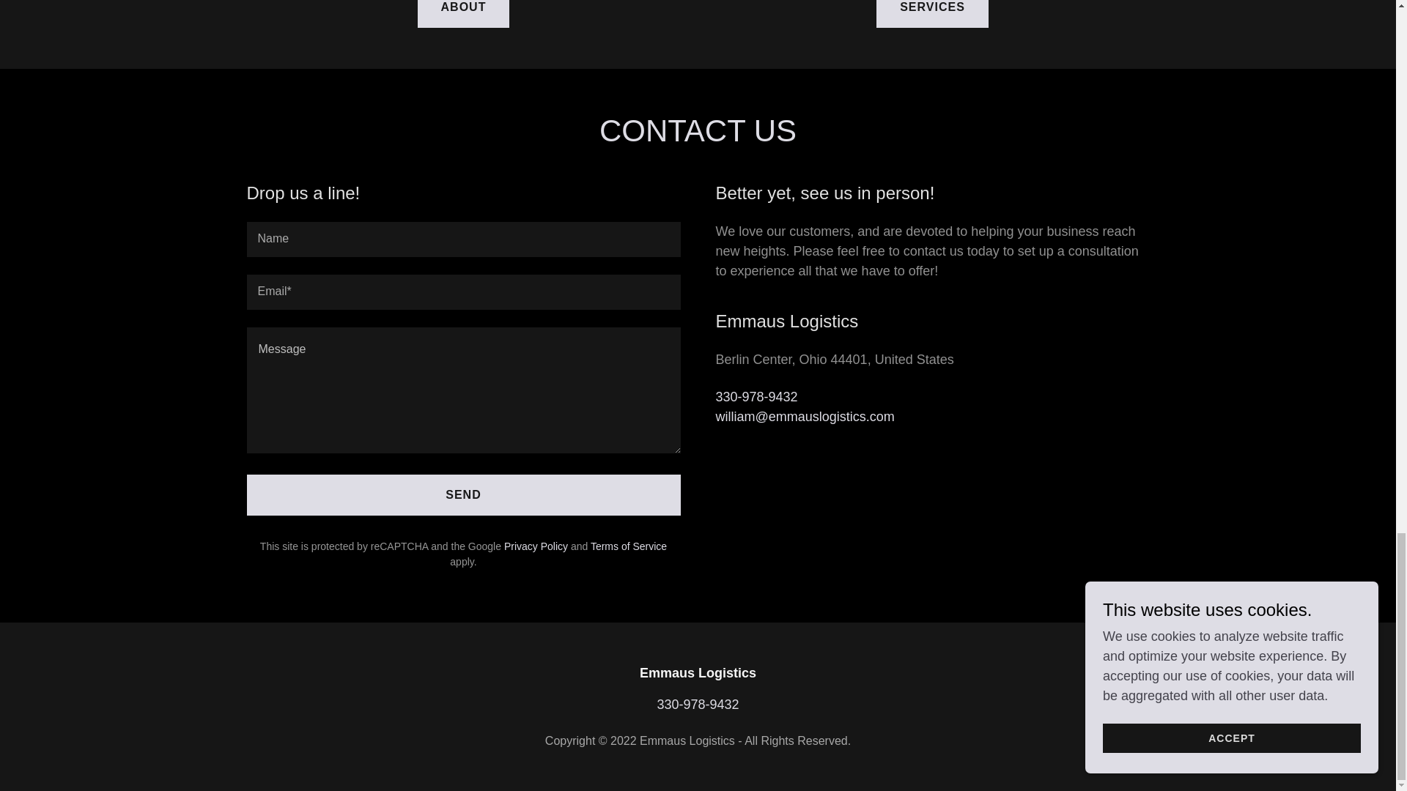 This screenshot has height=791, width=1407. Describe the element at coordinates (698, 705) in the screenshot. I see `330-978-9432` at that location.